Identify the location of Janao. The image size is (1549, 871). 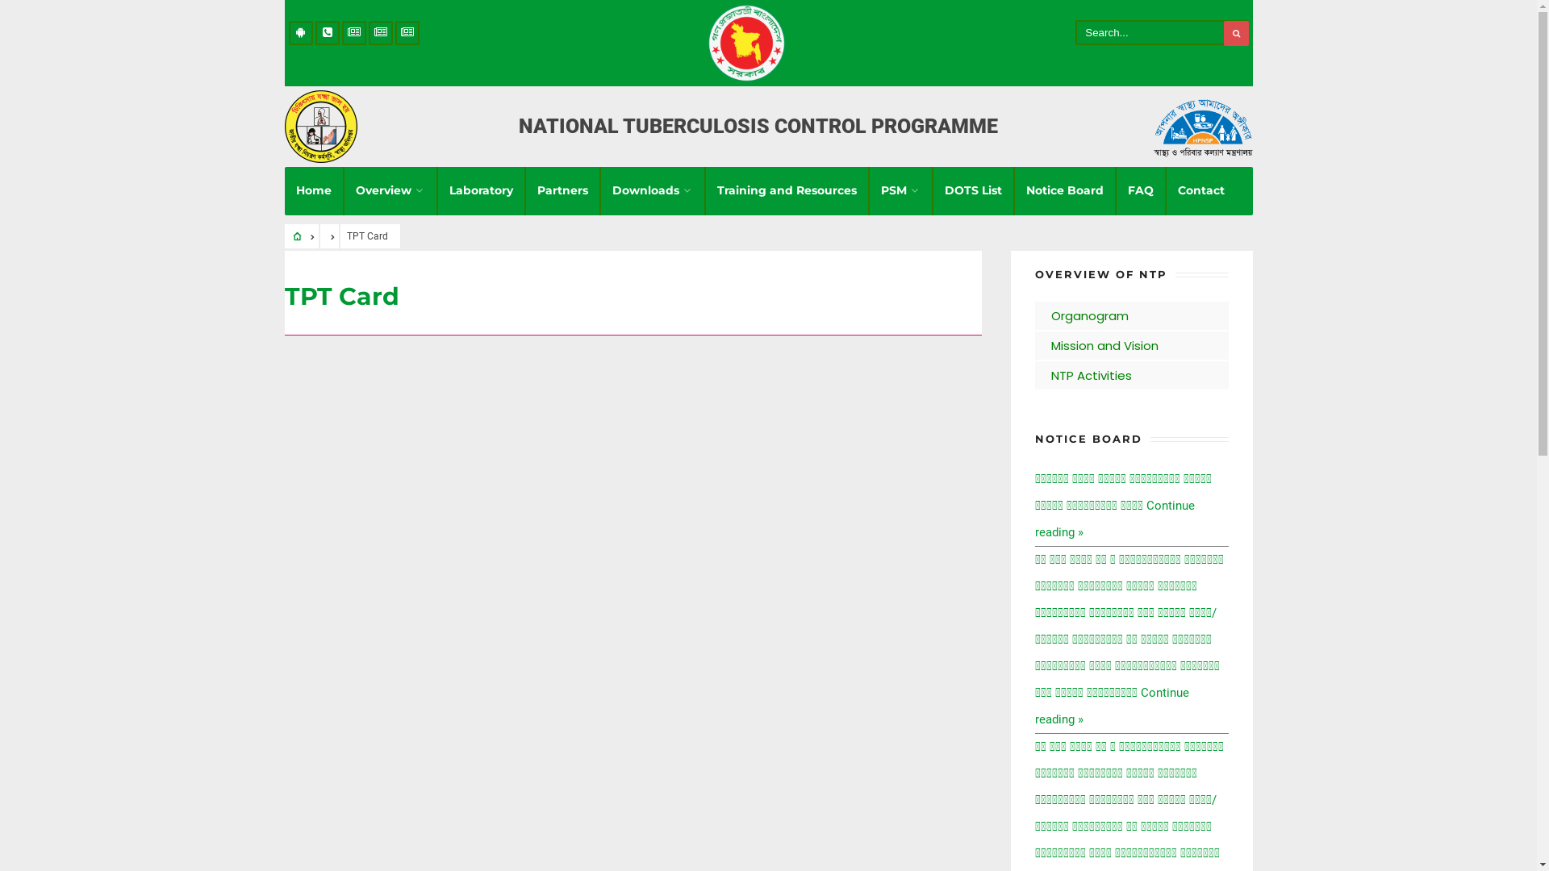
(407, 33).